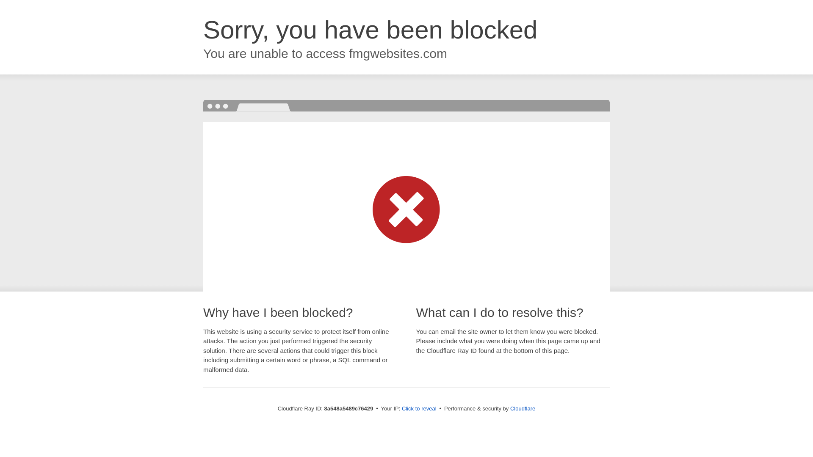  I want to click on Cloudflare, so click(523, 408).